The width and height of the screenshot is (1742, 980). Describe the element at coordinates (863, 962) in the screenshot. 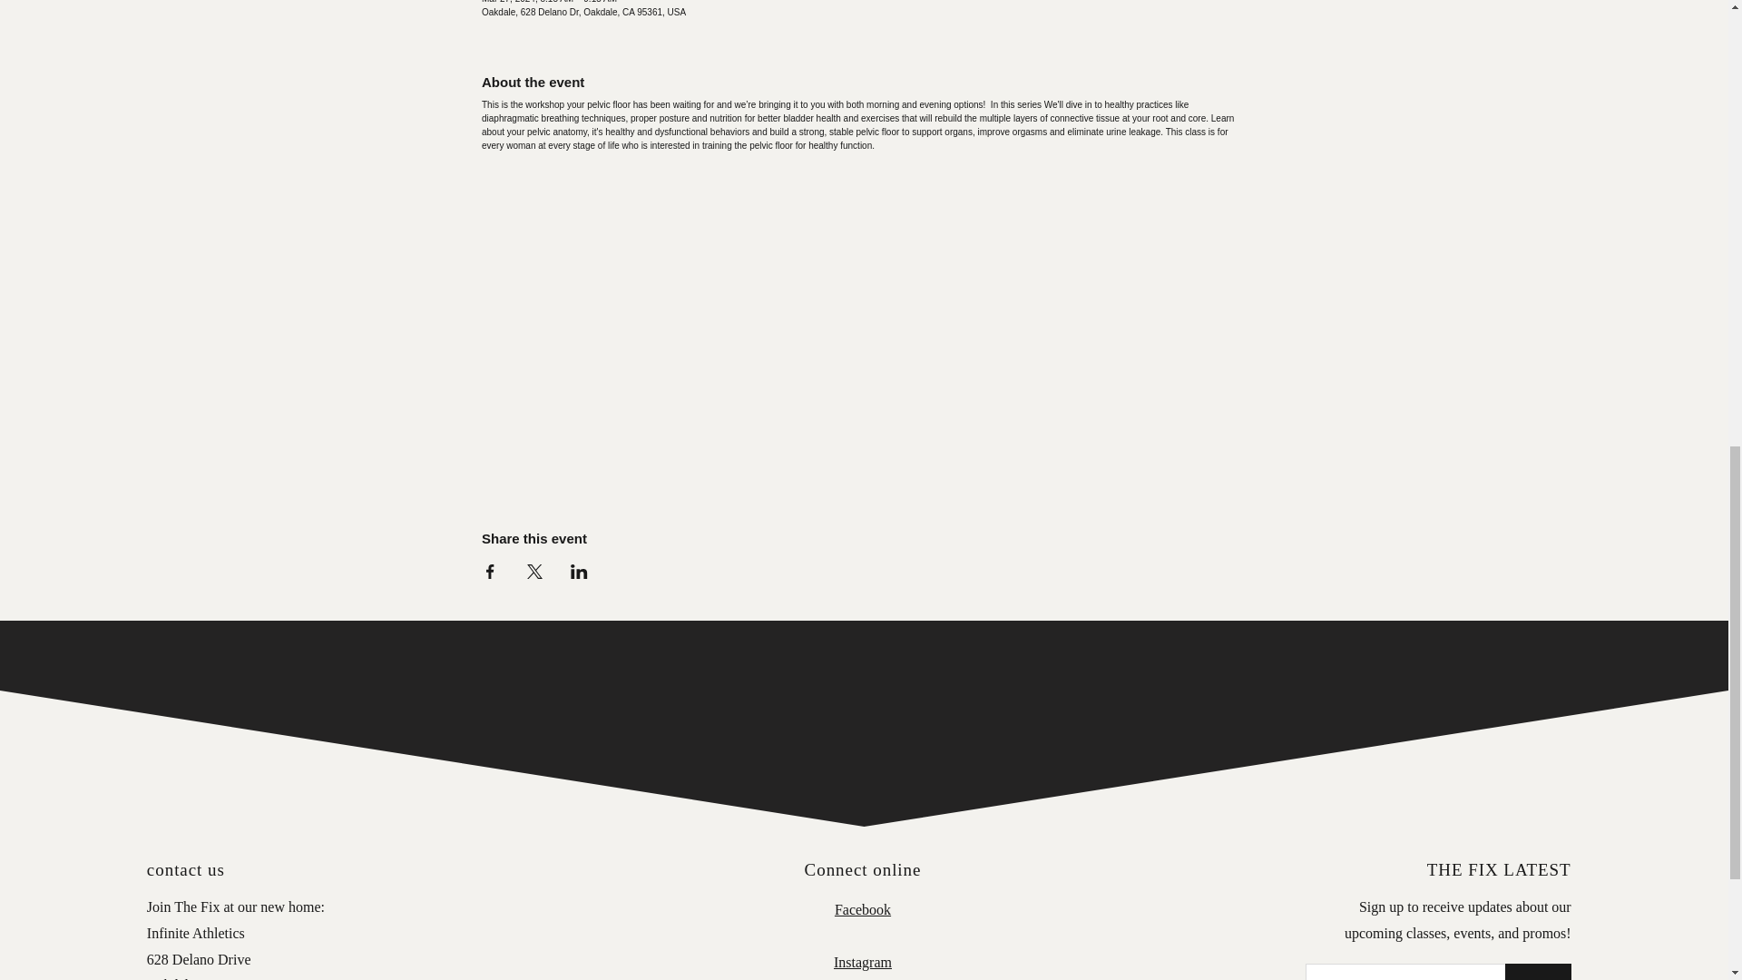

I see `Instagram` at that location.